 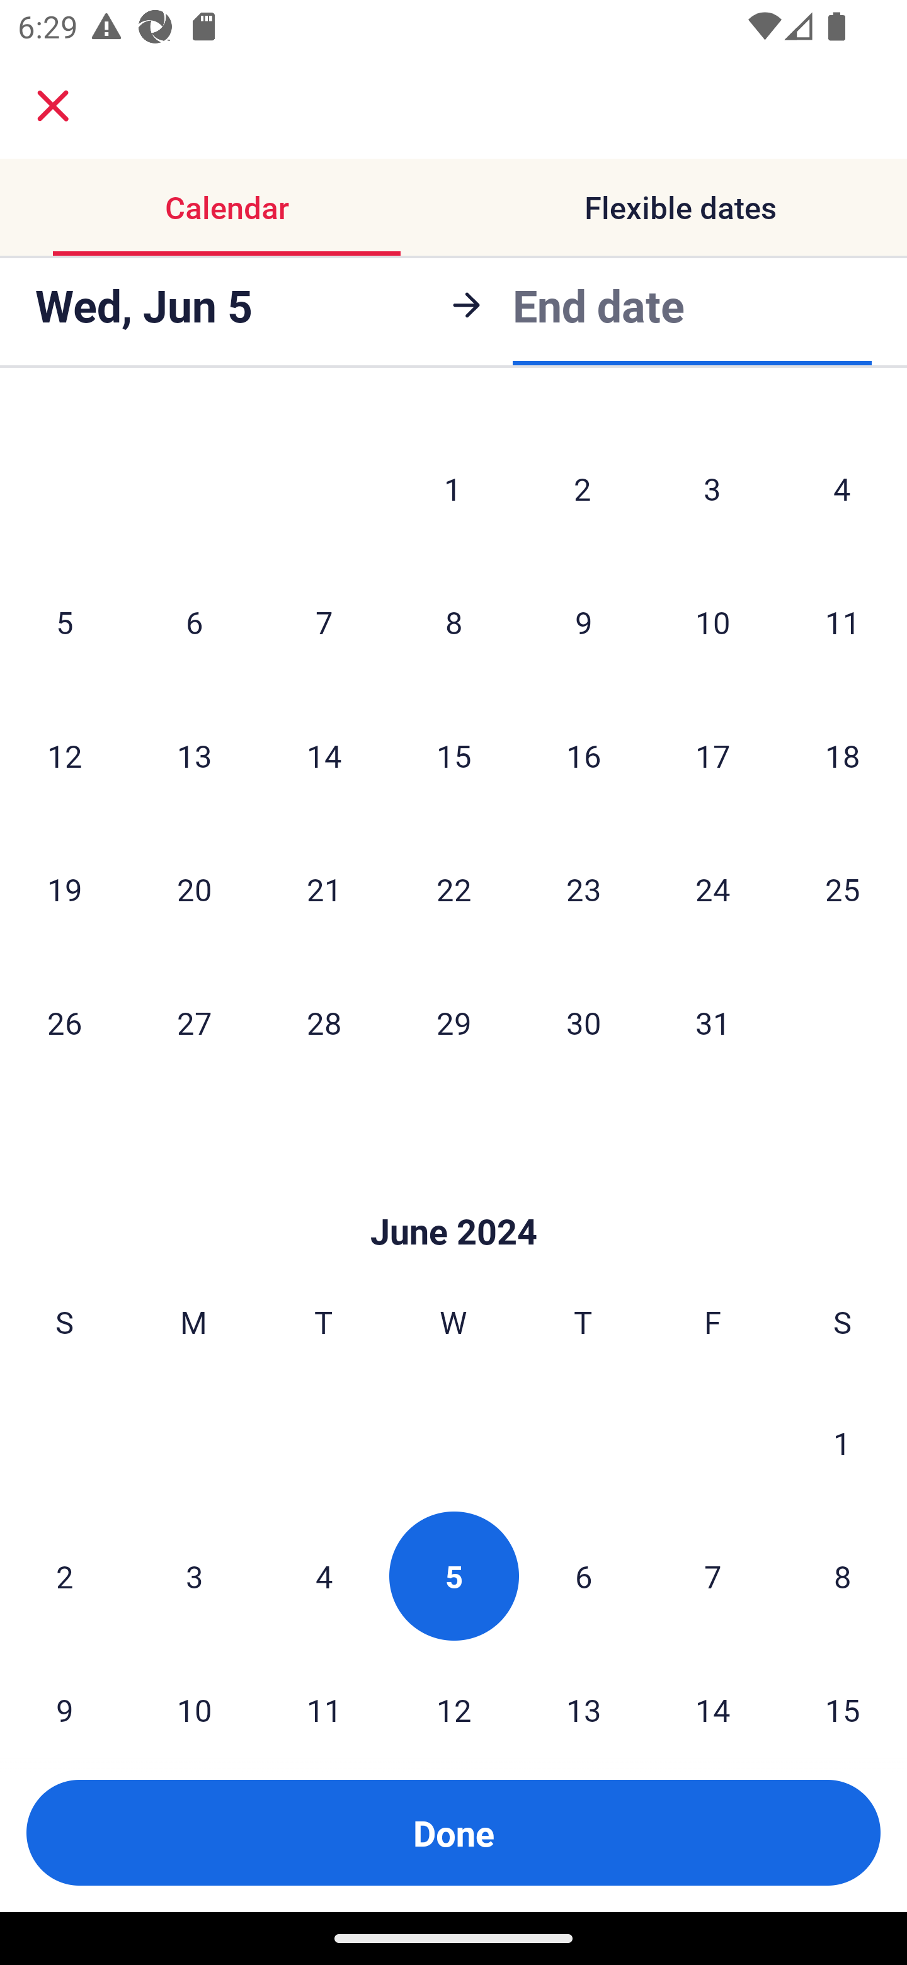 What do you see at coordinates (713, 1023) in the screenshot?
I see `31 Friday, May 31, 2024` at bounding box center [713, 1023].